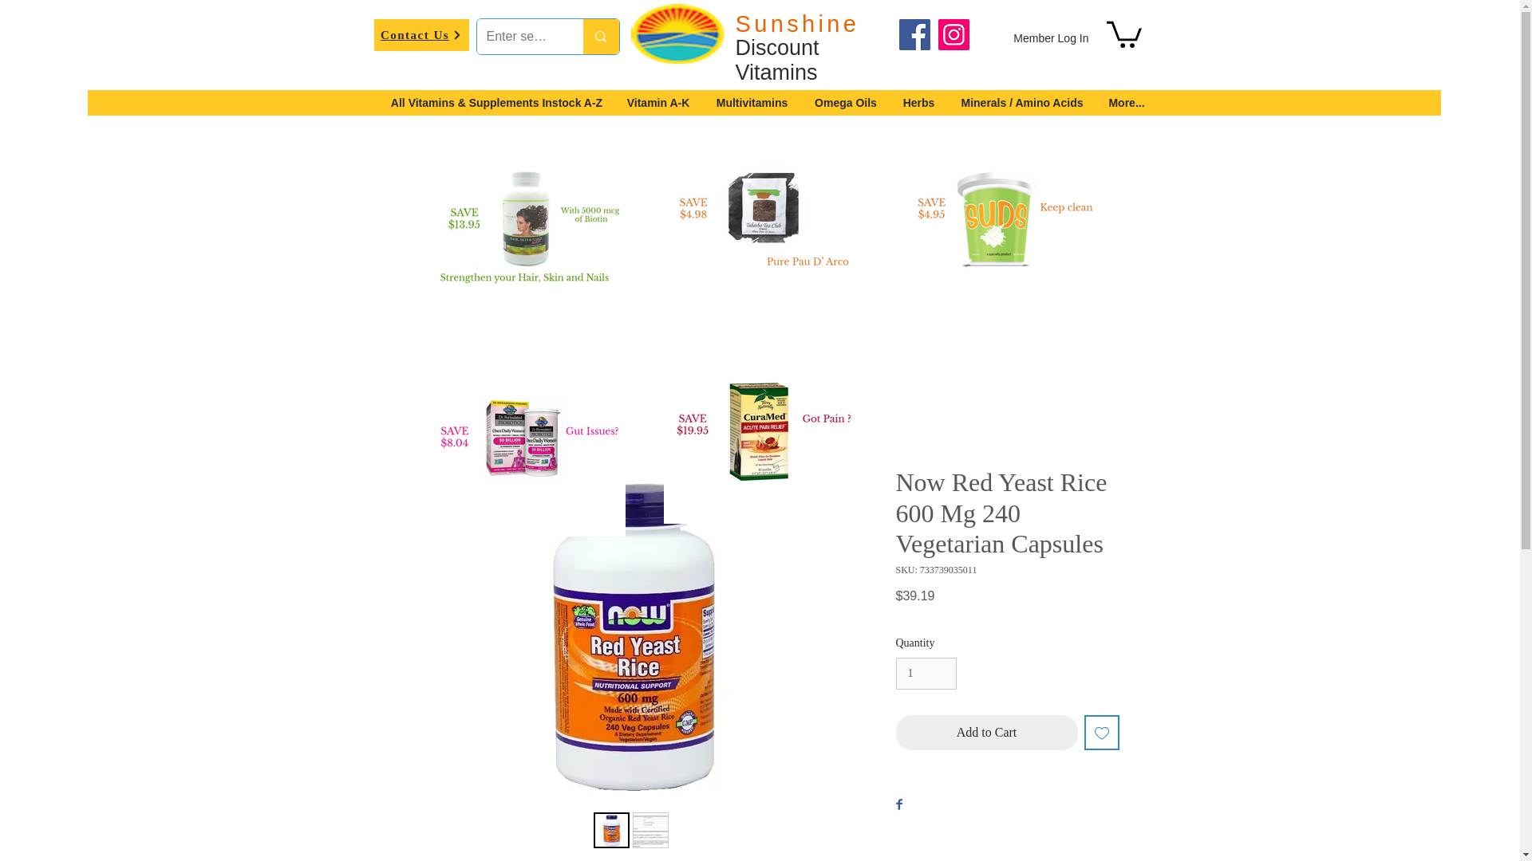  Describe the element at coordinates (985, 732) in the screenshot. I see `Add to Cart` at that location.